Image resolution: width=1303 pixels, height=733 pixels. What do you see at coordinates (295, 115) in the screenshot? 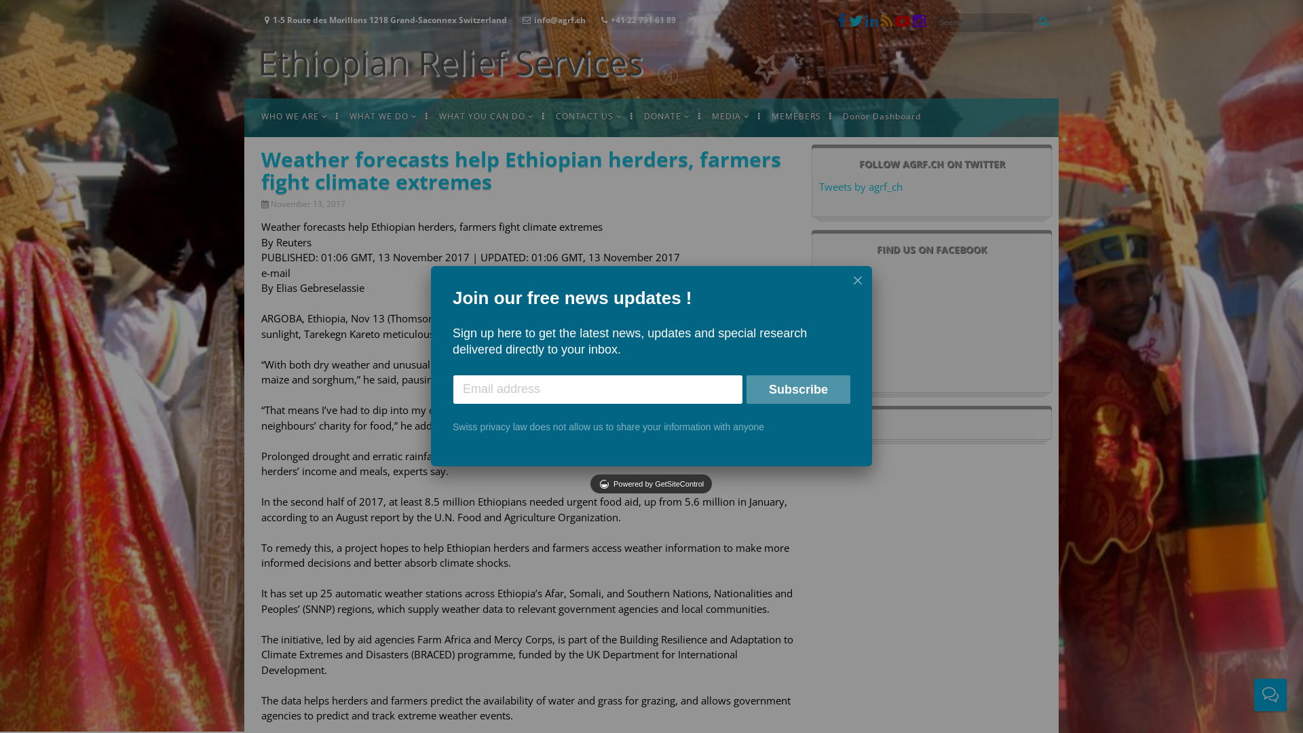
I see `WHO WE ARE` at bounding box center [295, 115].